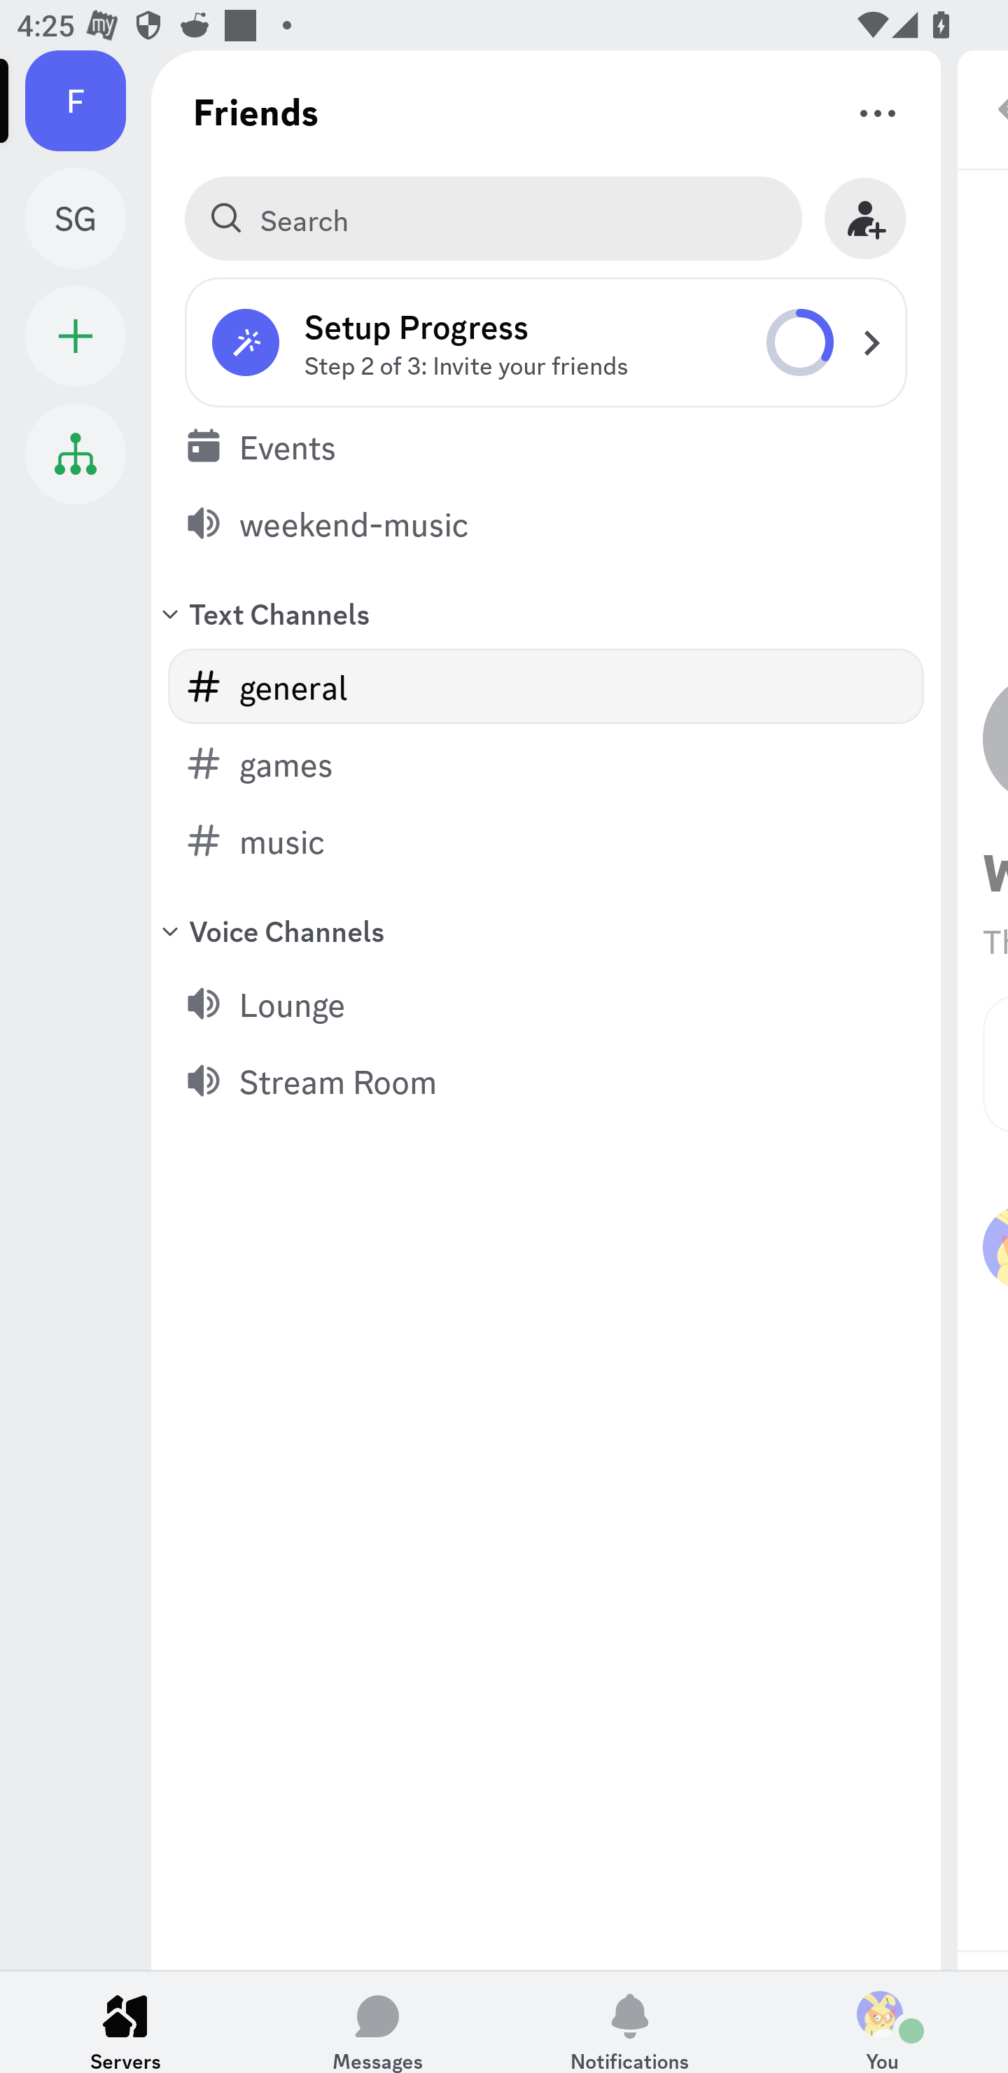 This screenshot has width=1008, height=2073. I want to click on Add a Server, so click(76, 335).